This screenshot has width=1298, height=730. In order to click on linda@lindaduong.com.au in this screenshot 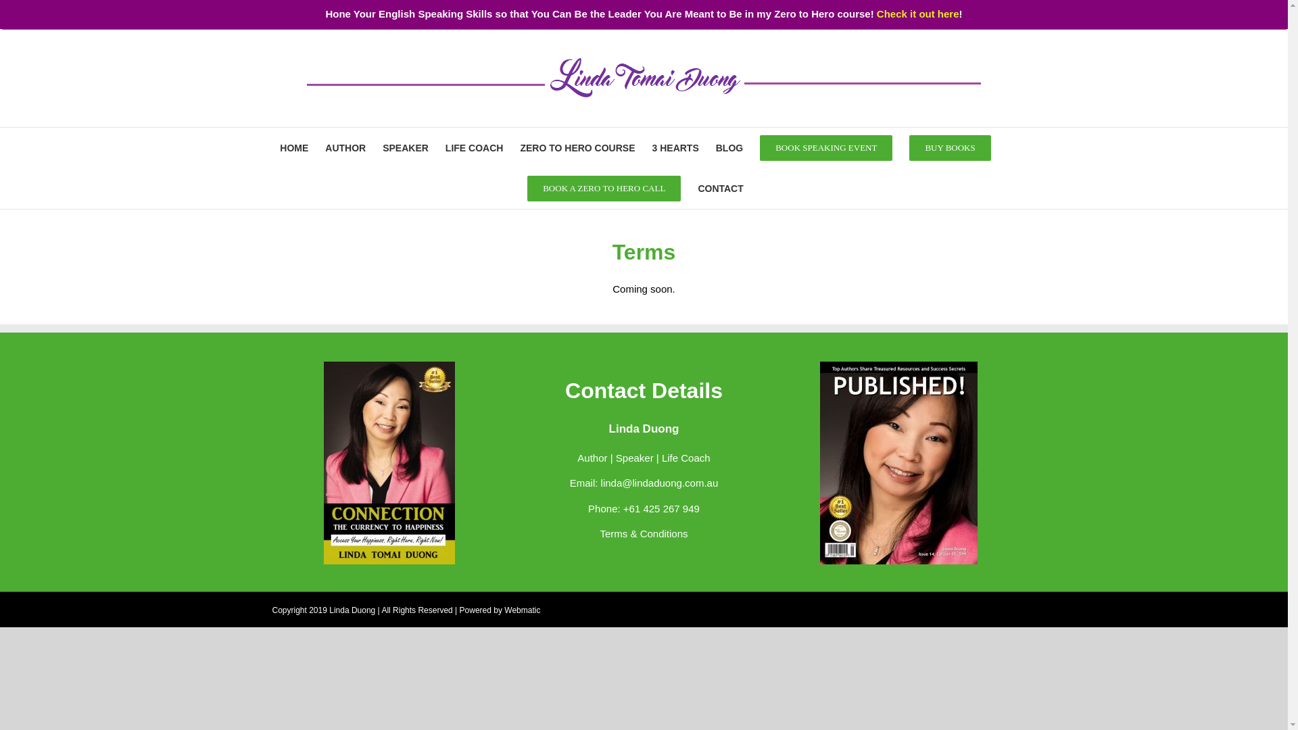, I will do `click(660, 483)`.